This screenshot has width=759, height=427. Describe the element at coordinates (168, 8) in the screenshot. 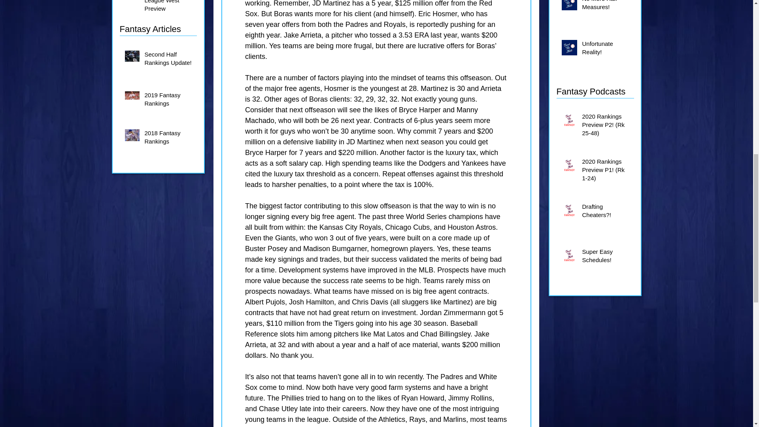

I see `2020 American League West Preview` at that location.